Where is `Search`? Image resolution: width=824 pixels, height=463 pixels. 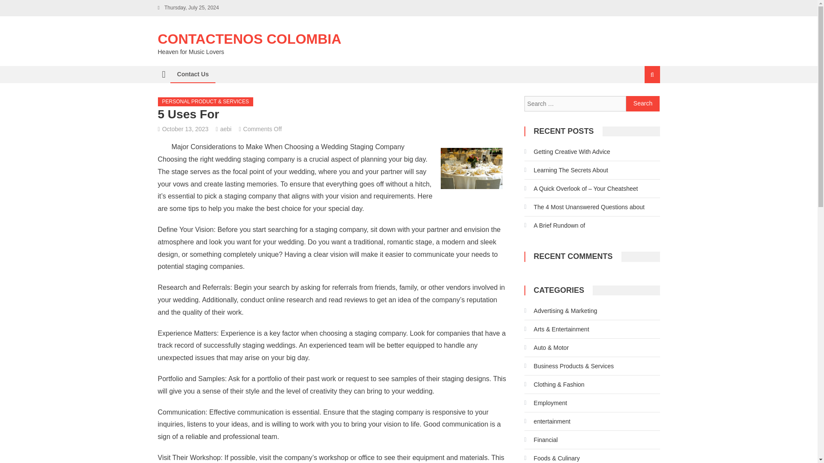 Search is located at coordinates (642, 103).